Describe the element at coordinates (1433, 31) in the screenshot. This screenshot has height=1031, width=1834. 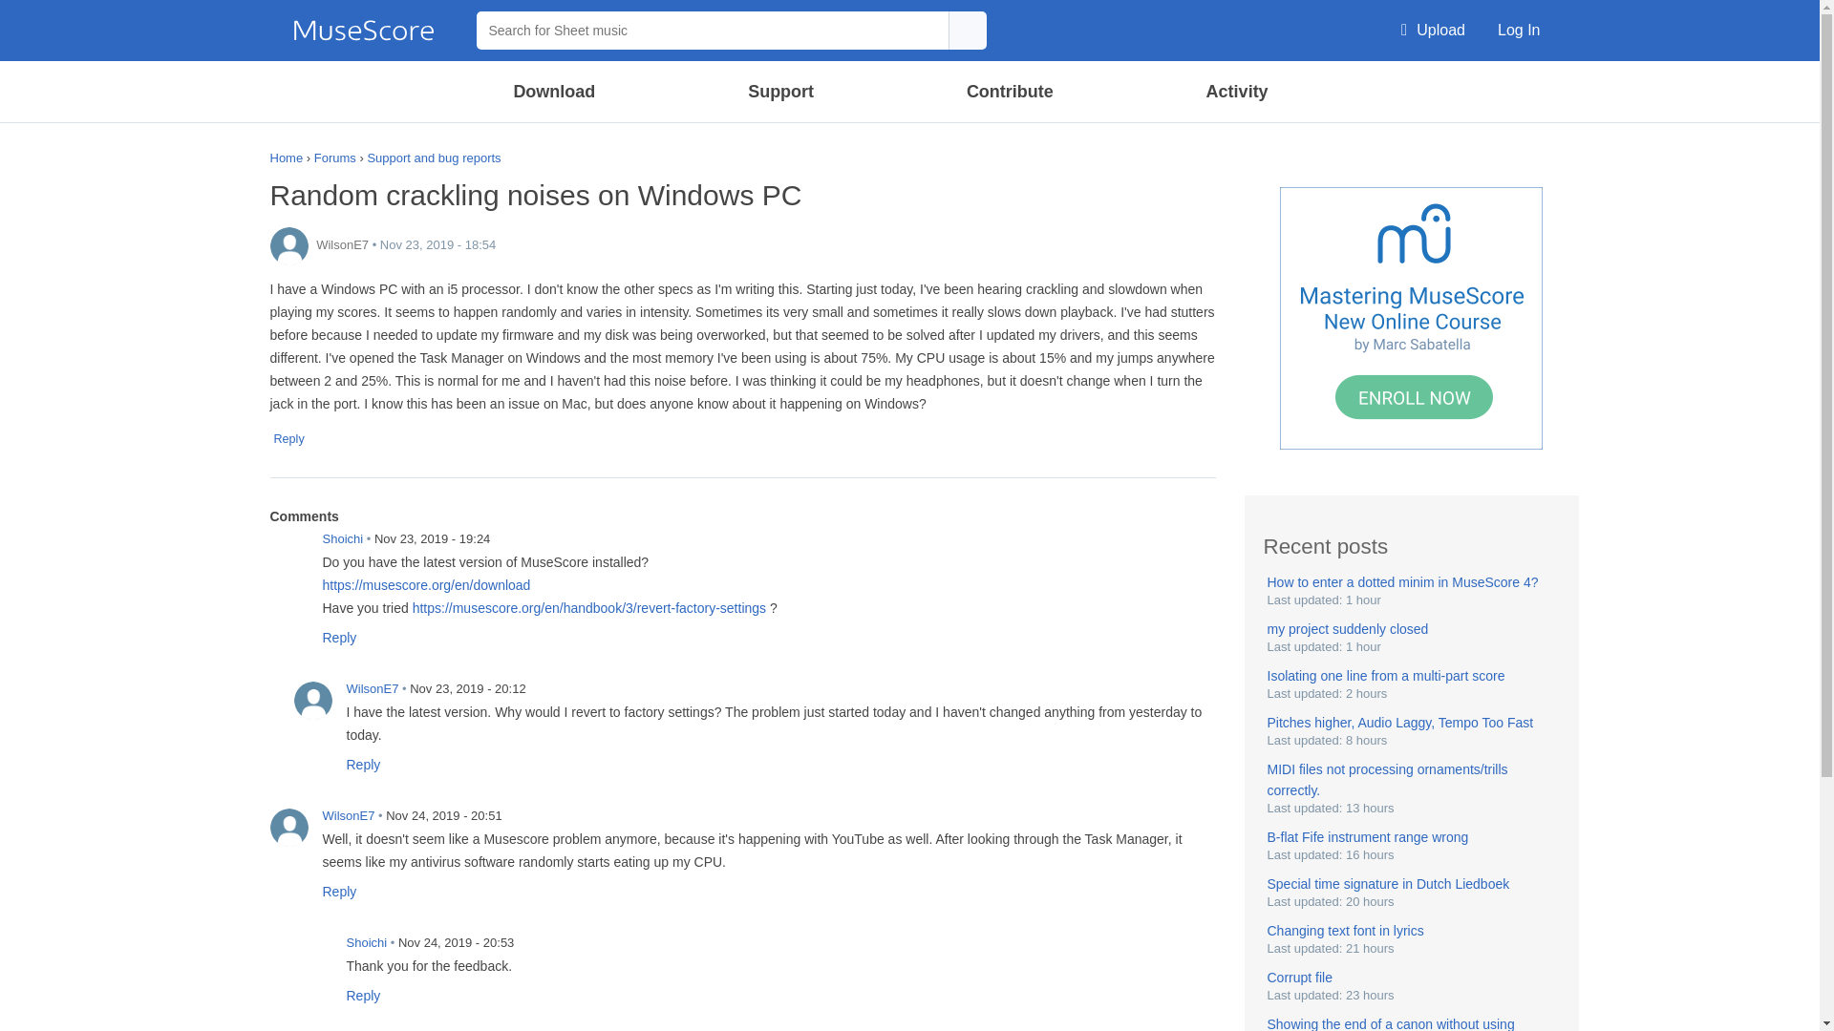
I see `Upload` at that location.